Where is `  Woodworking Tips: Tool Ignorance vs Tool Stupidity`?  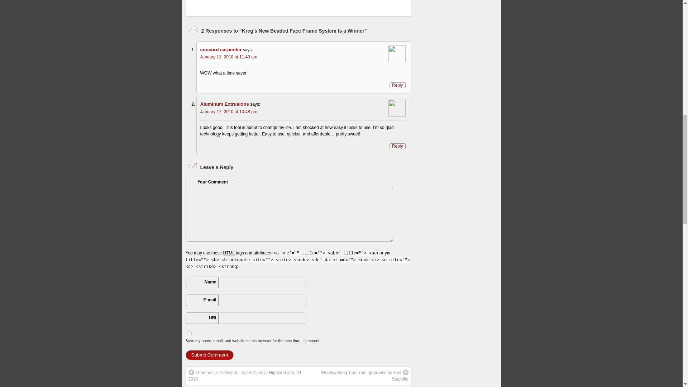
  Woodworking Tips: Tool Ignorance vs Tool Stupidity is located at coordinates (358, 376).